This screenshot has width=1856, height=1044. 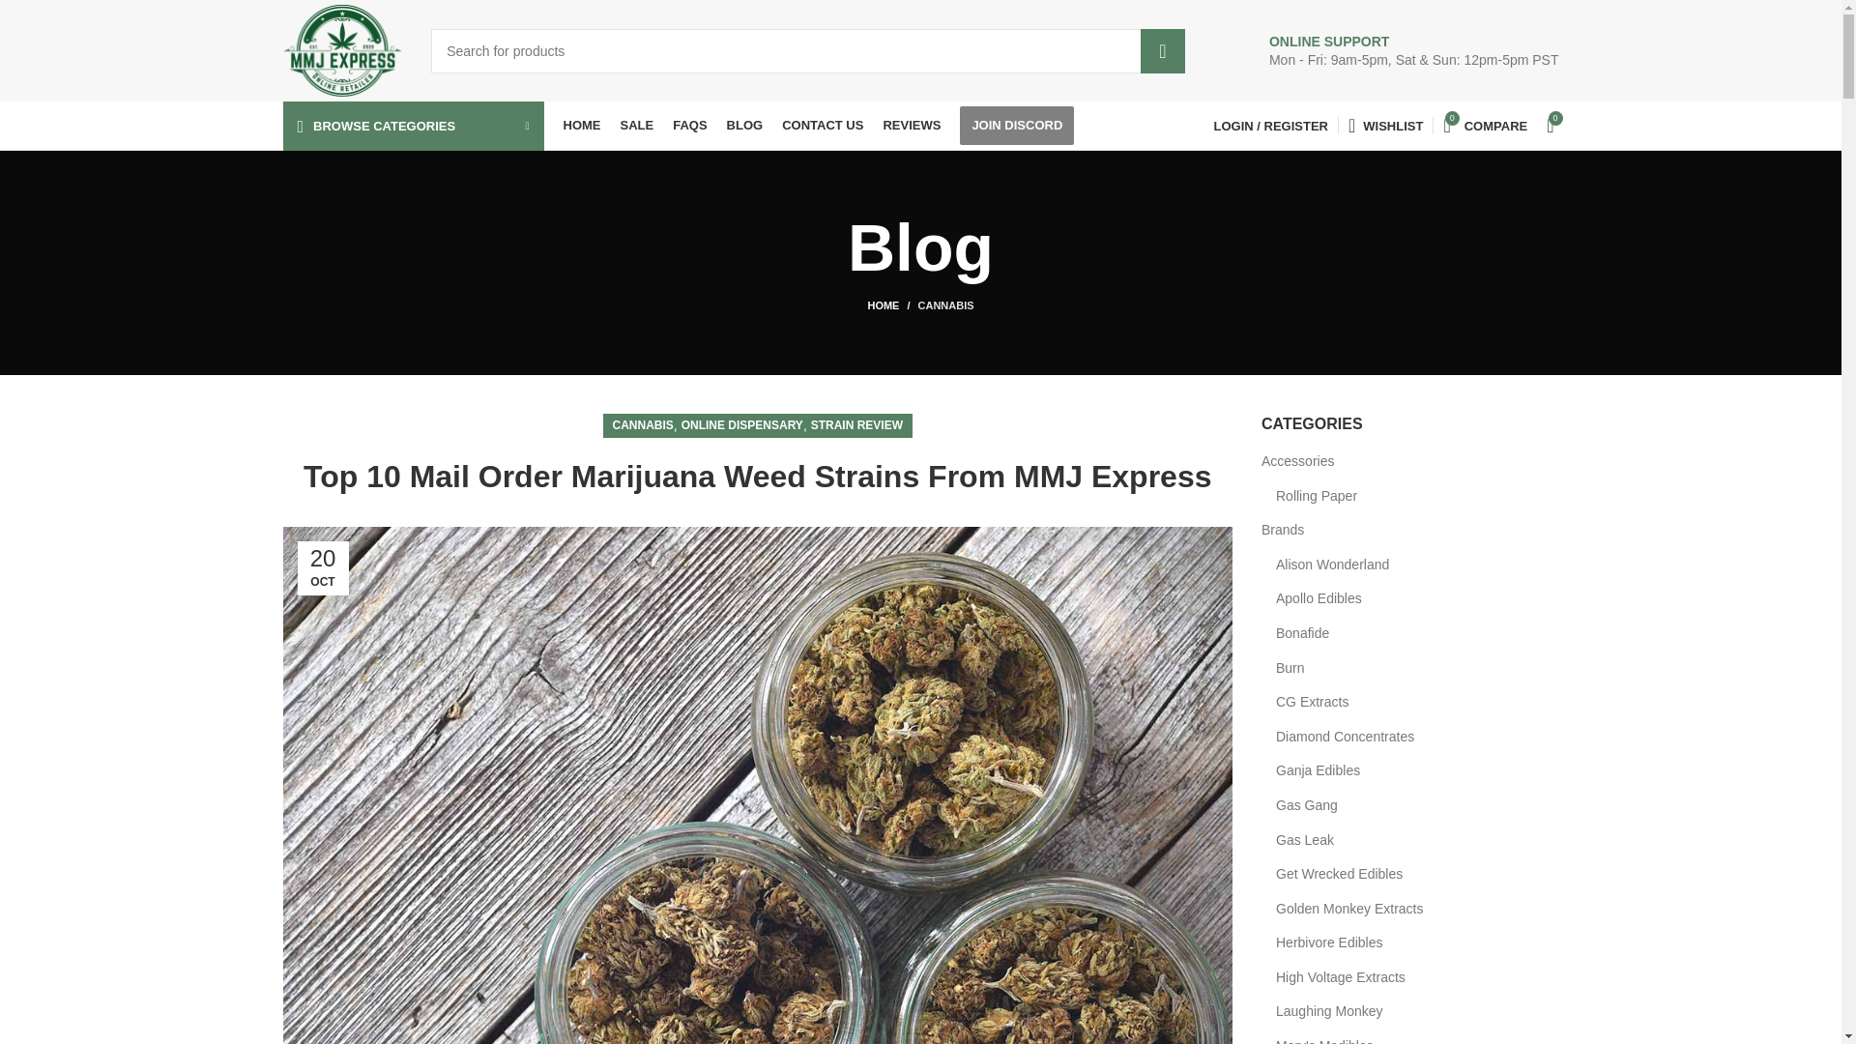 What do you see at coordinates (1385, 126) in the screenshot?
I see `My Wishlist` at bounding box center [1385, 126].